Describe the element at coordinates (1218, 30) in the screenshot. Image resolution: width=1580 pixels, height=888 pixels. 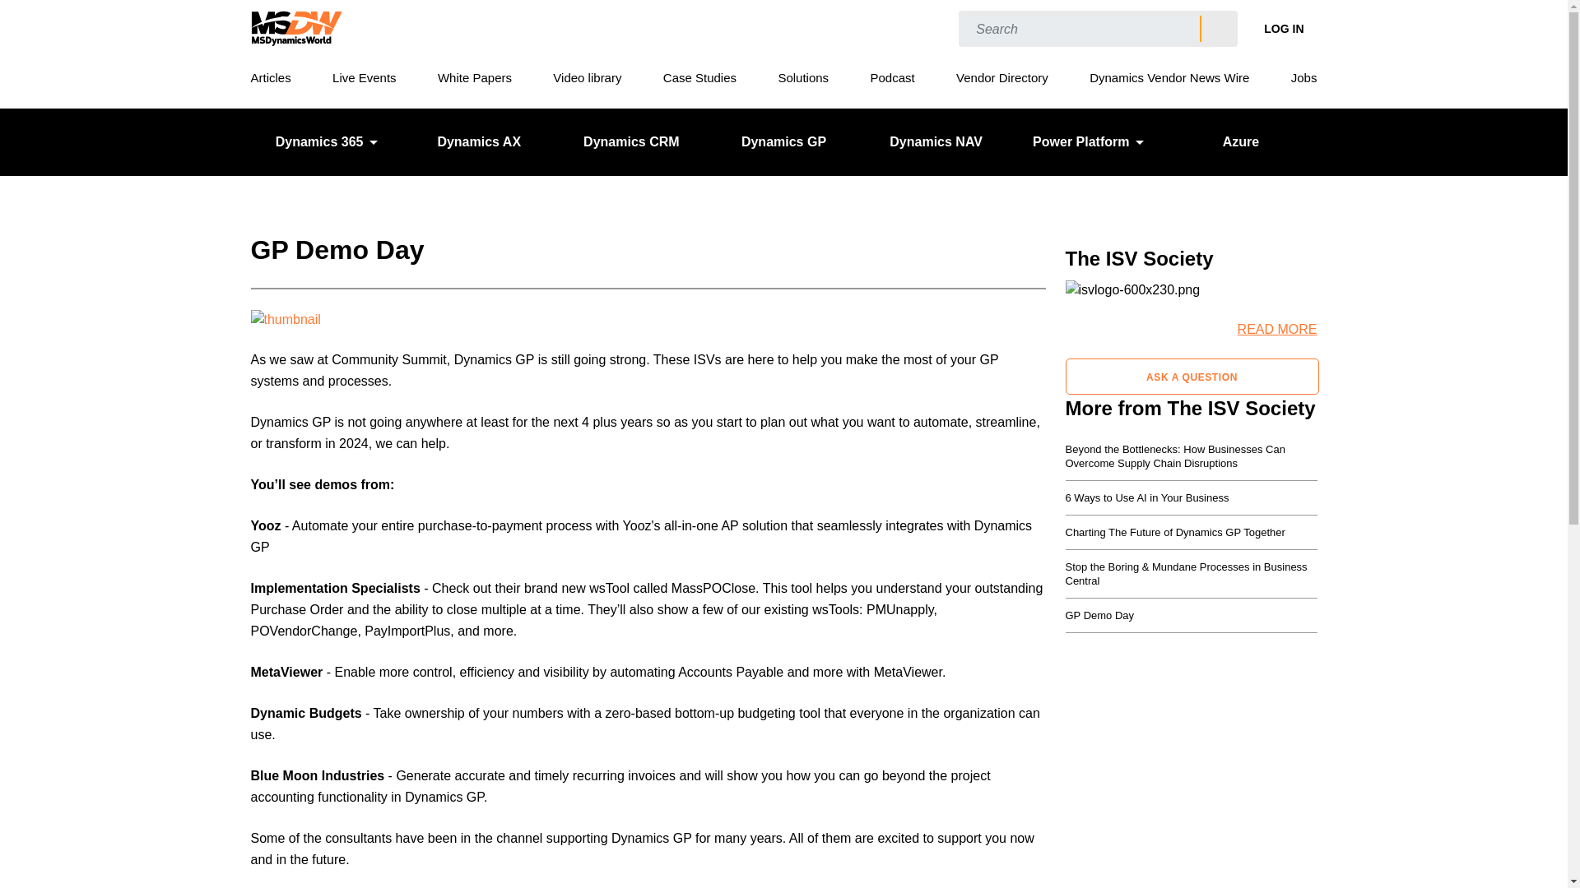
I see `Search` at that location.